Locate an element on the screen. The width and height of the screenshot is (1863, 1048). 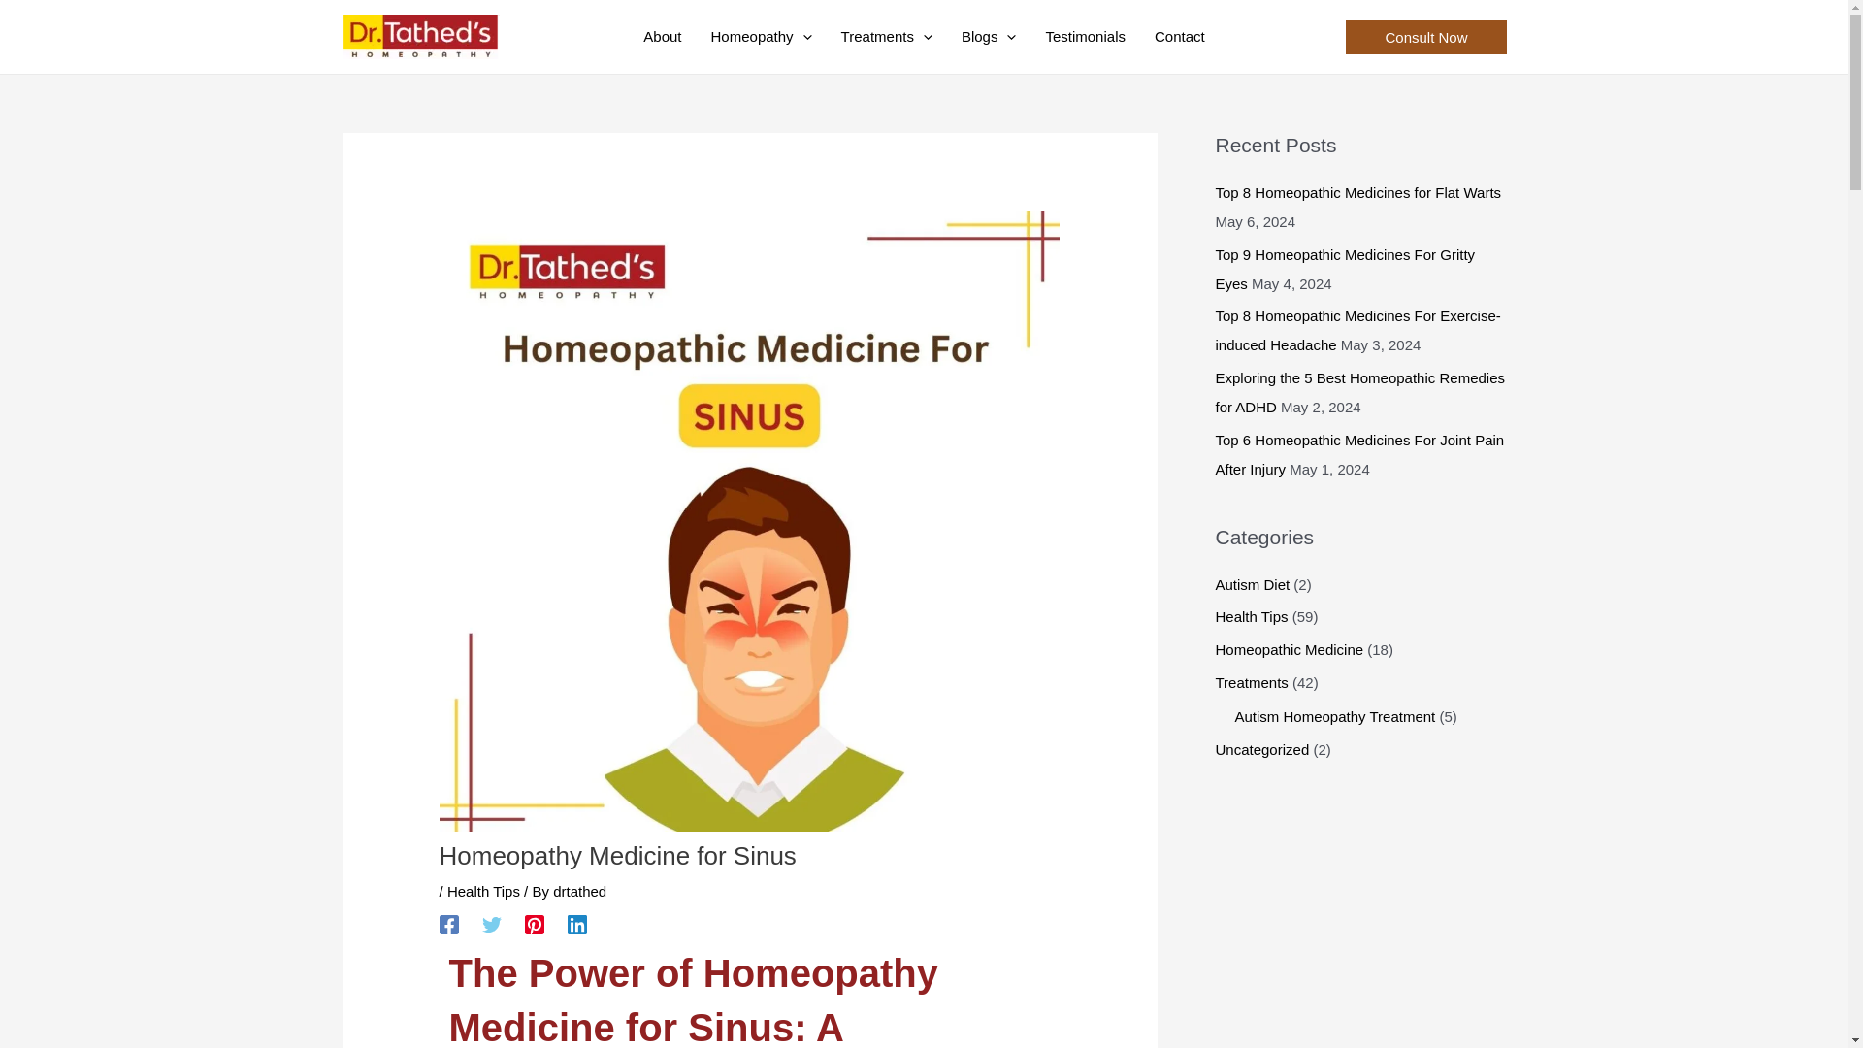
Homeopathy is located at coordinates (762, 37).